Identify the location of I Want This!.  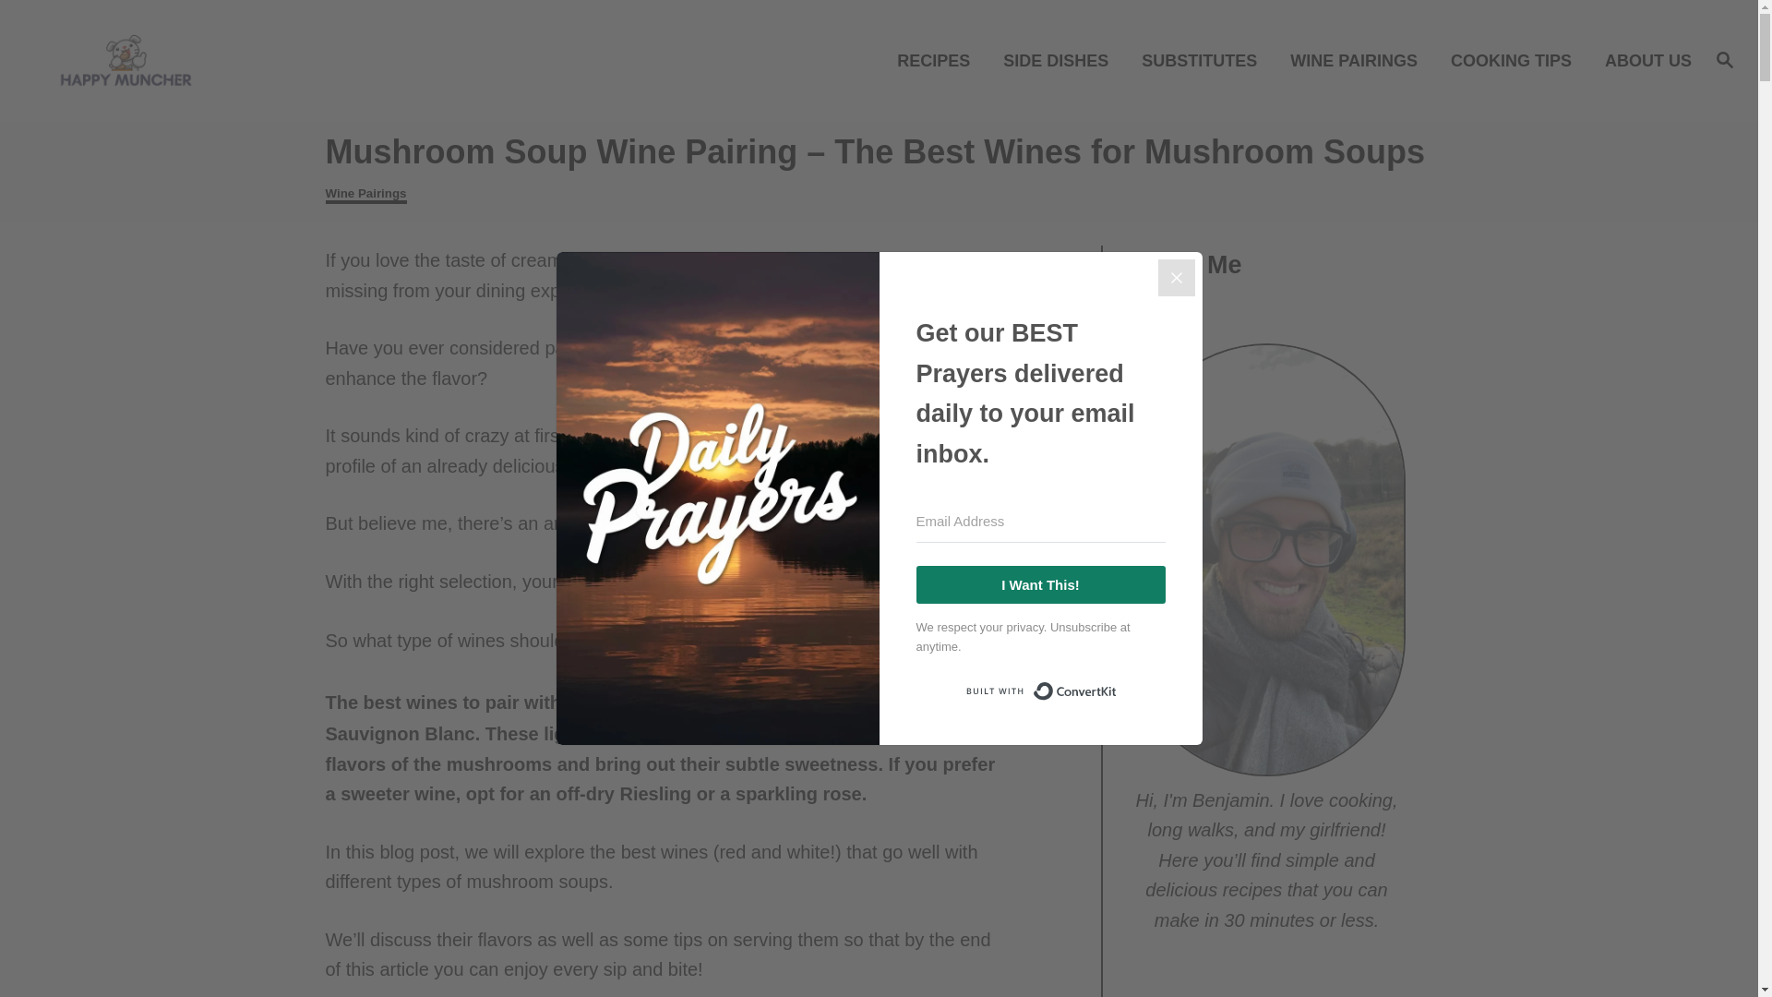
(1039, 585).